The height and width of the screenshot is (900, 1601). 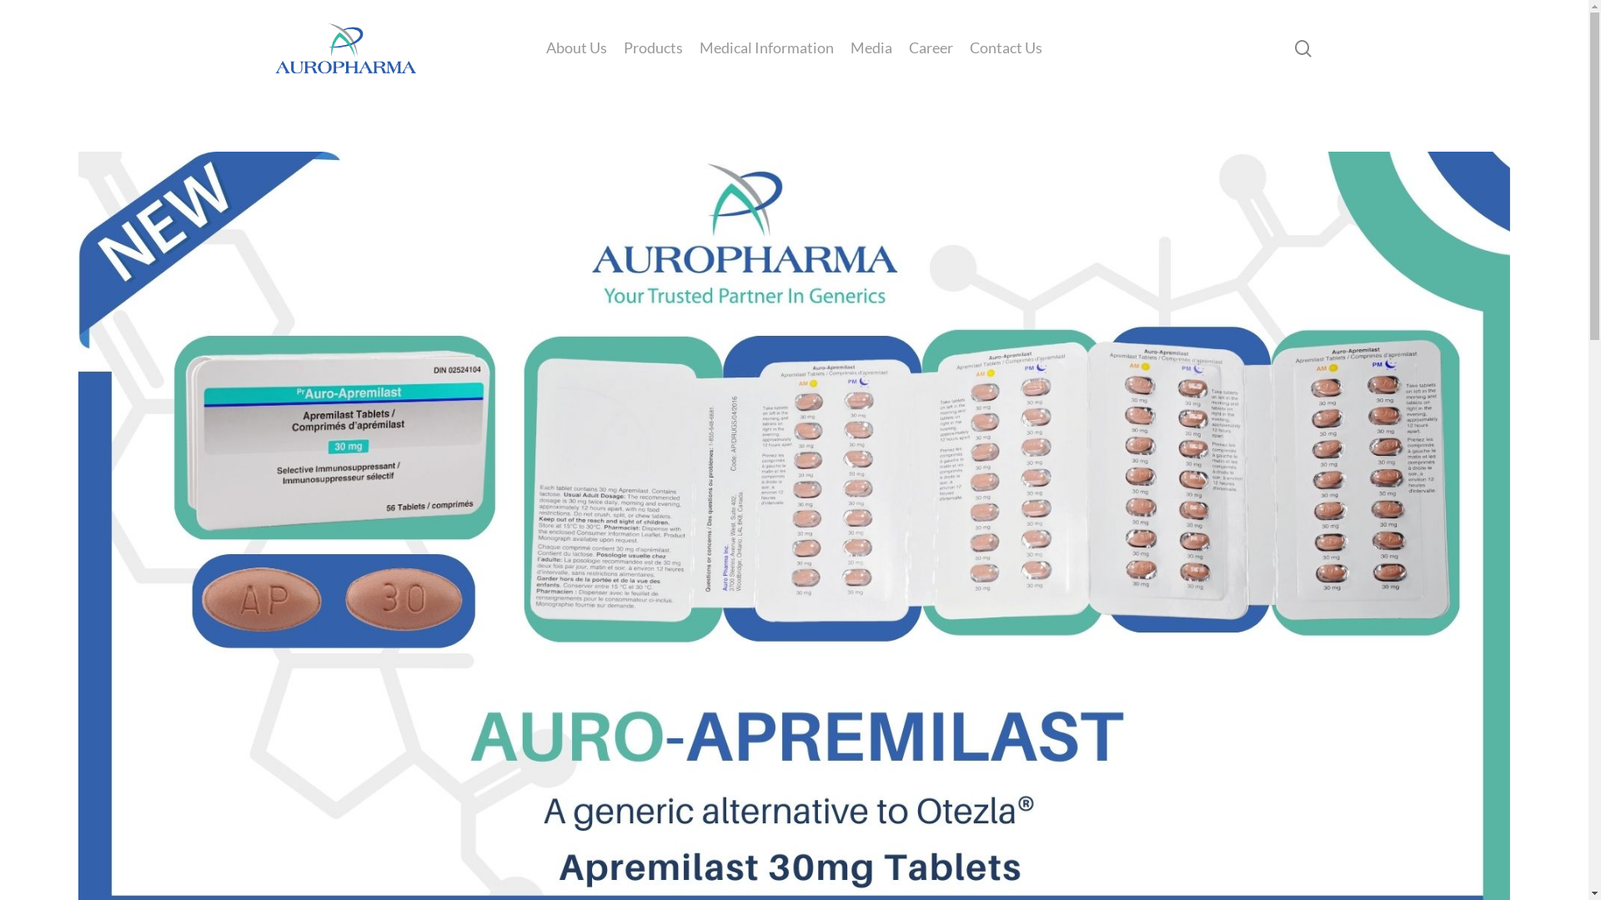 What do you see at coordinates (1303, 48) in the screenshot?
I see `search` at bounding box center [1303, 48].